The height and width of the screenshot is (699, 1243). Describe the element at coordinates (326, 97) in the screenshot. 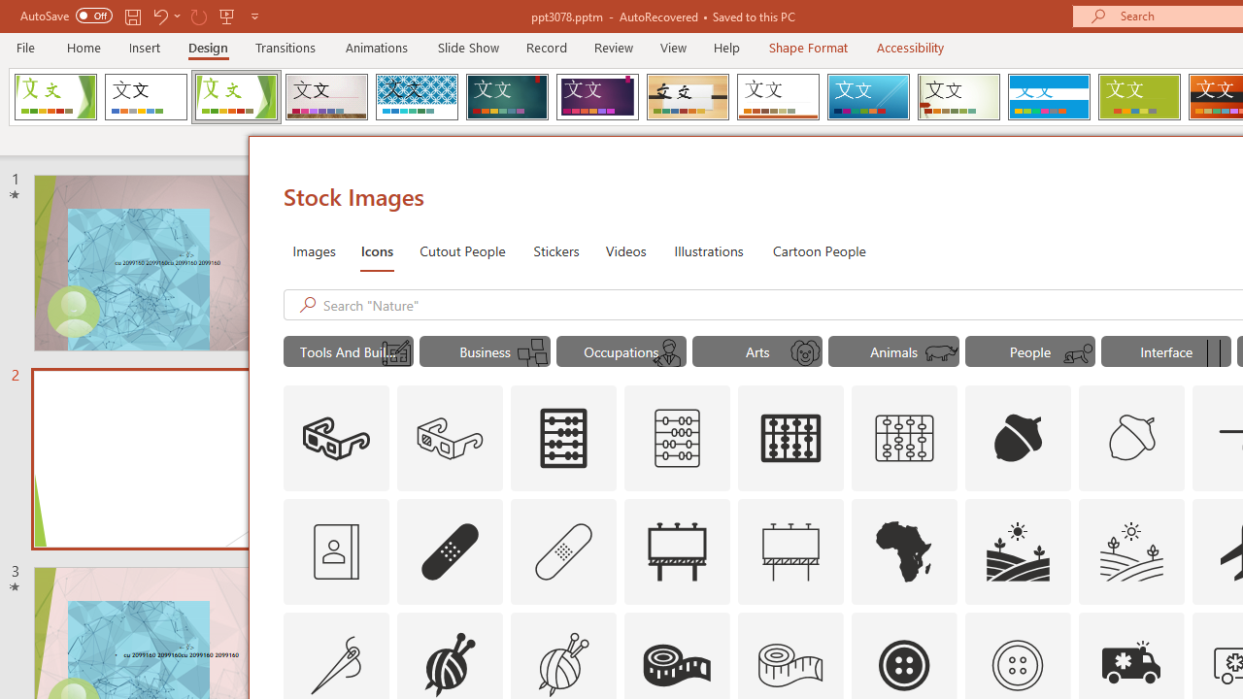

I see `Gallery` at that location.